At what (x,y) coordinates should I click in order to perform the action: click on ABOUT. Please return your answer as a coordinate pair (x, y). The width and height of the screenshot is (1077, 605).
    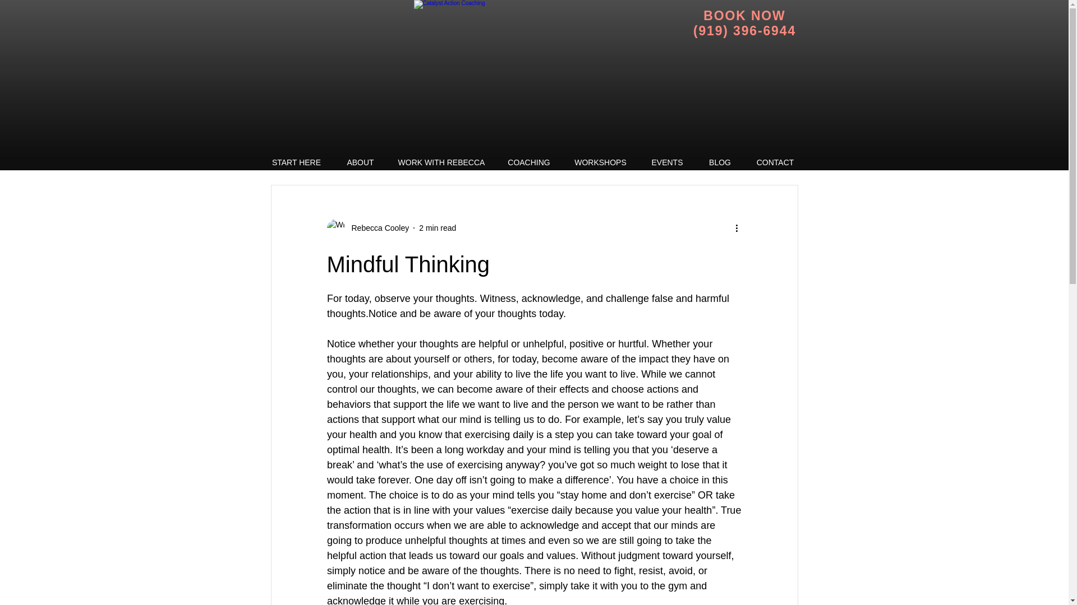
    Looking at the image, I should click on (360, 162).